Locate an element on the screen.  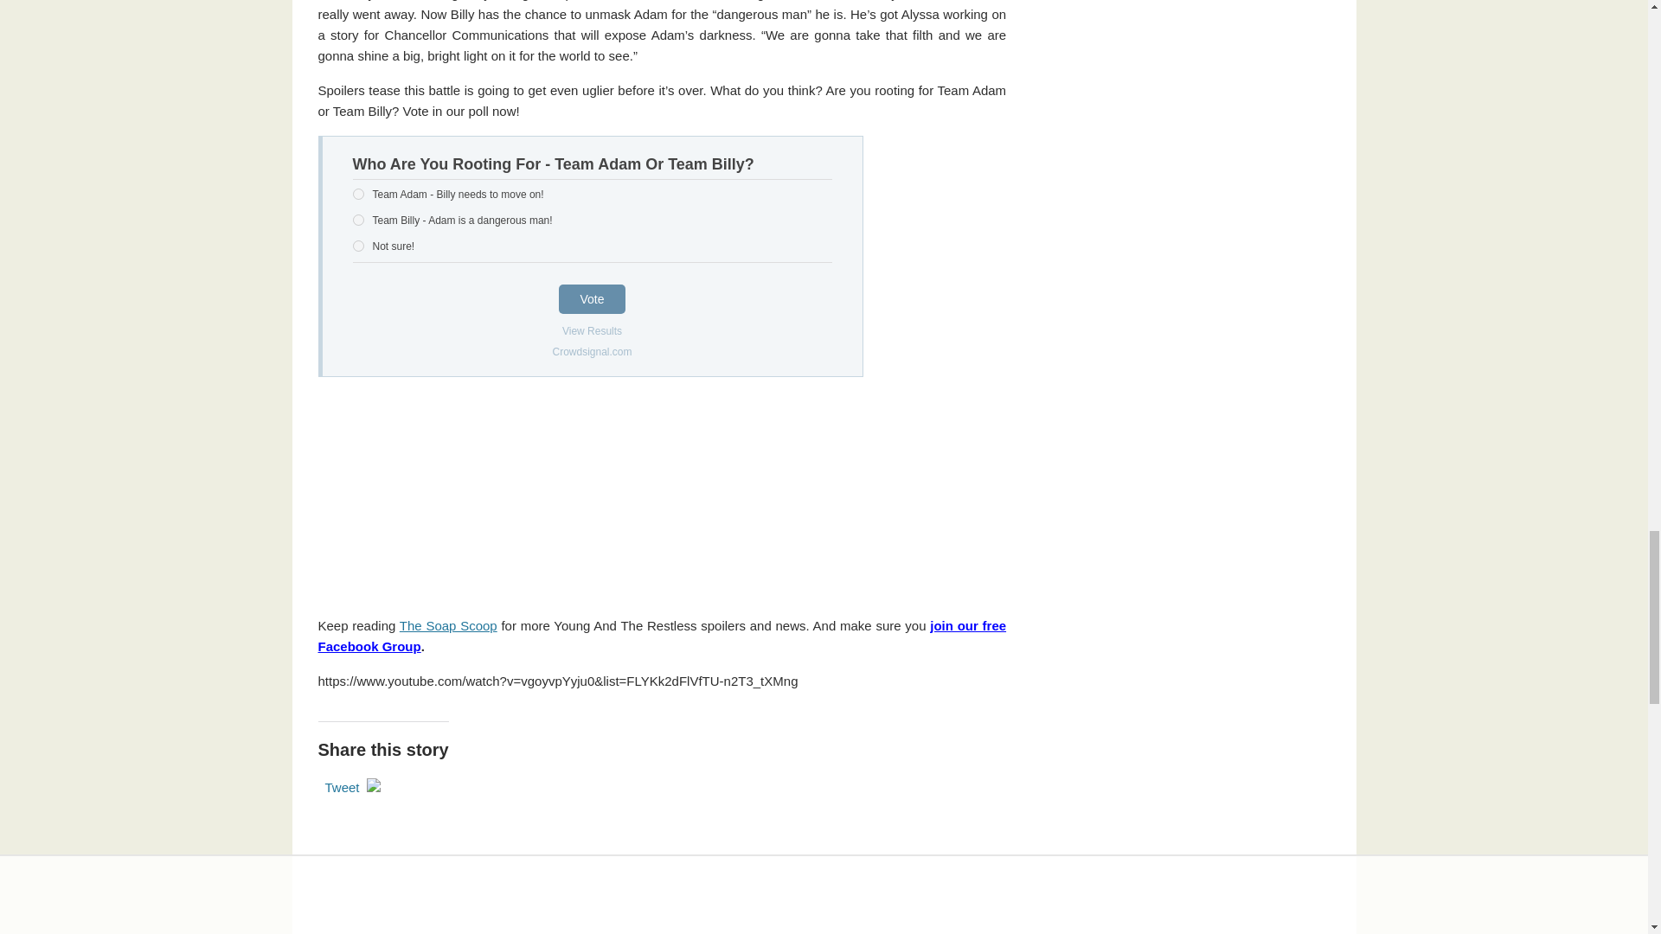
49154572 is located at coordinates (358, 194).